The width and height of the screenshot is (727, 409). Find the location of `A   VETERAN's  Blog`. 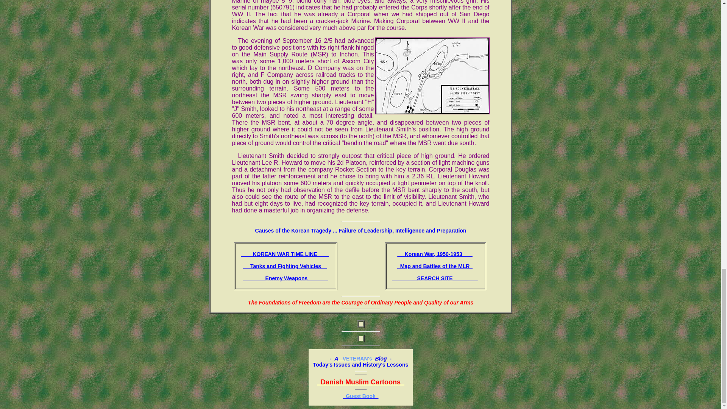

A   VETERAN's  Blog is located at coordinates (360, 358).